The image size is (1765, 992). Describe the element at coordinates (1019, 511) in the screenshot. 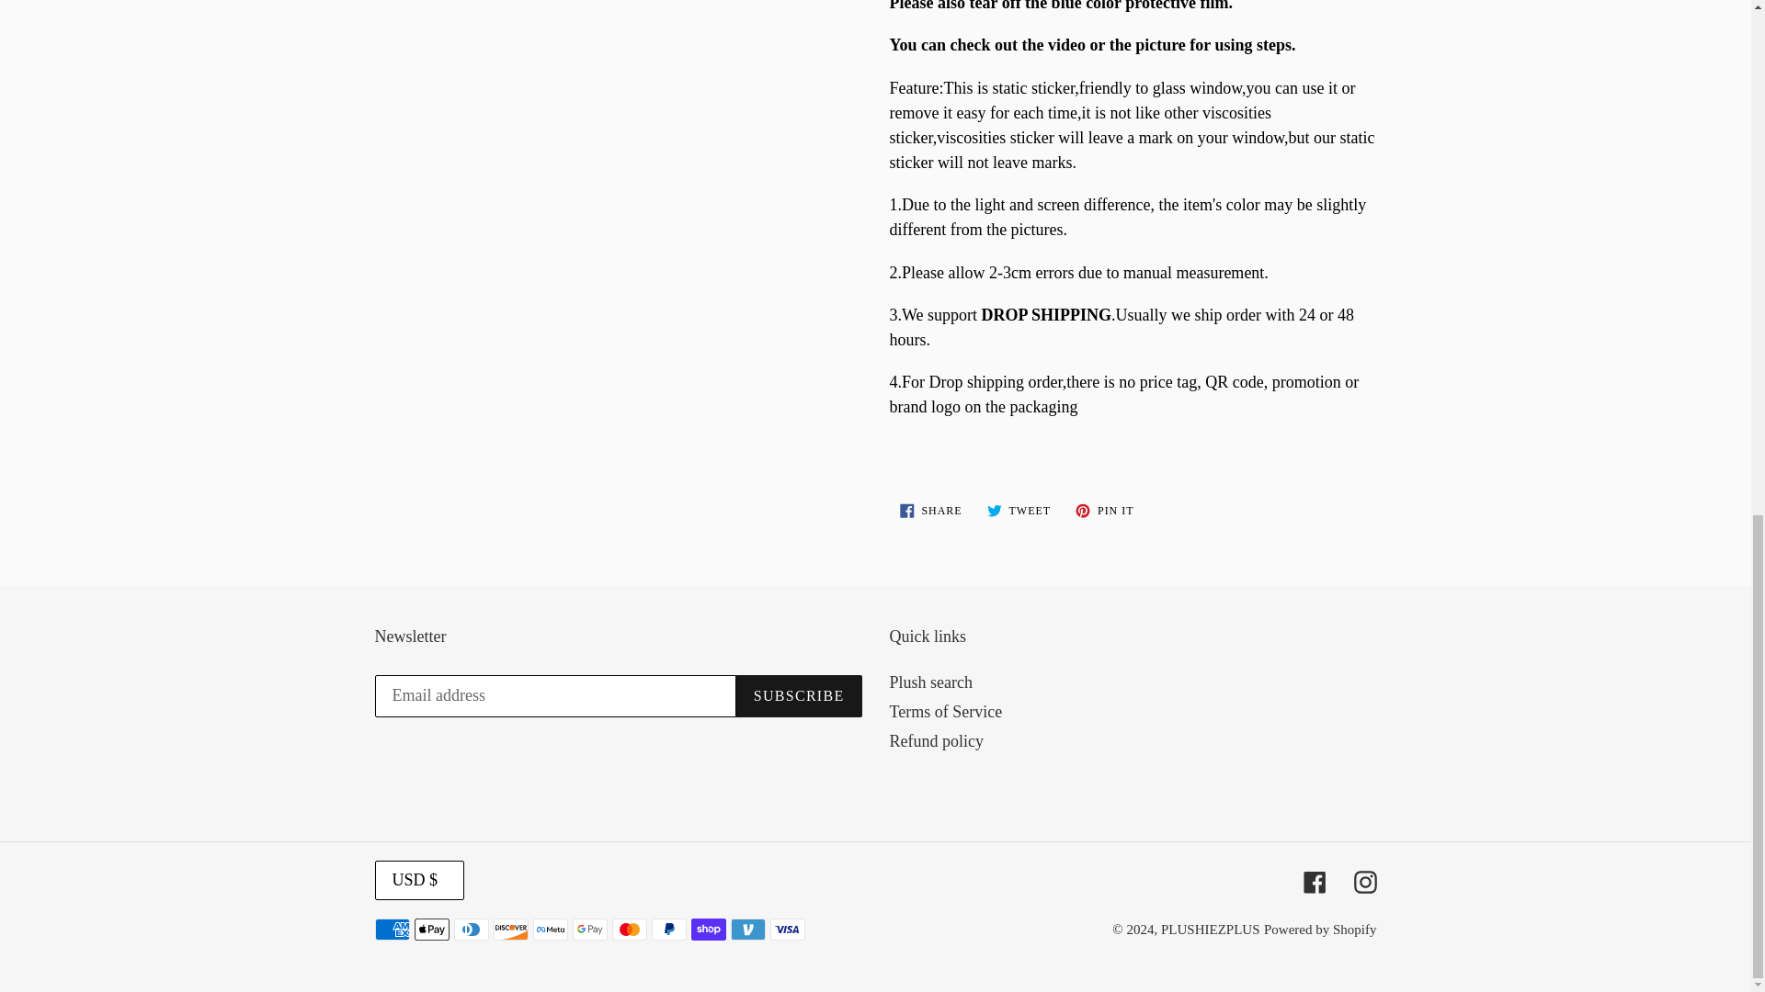

I see `Terms of Service` at that location.